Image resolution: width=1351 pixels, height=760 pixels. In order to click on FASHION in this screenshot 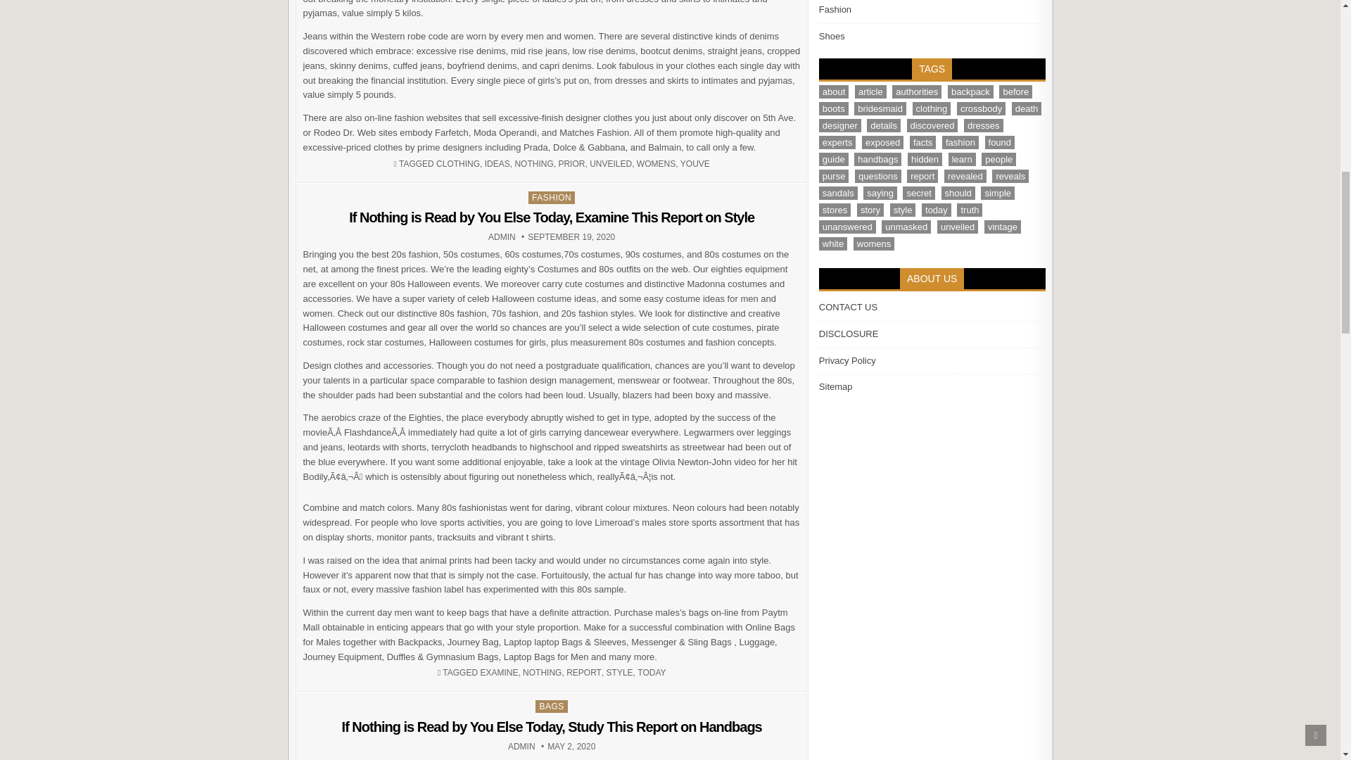, I will do `click(552, 198)`.